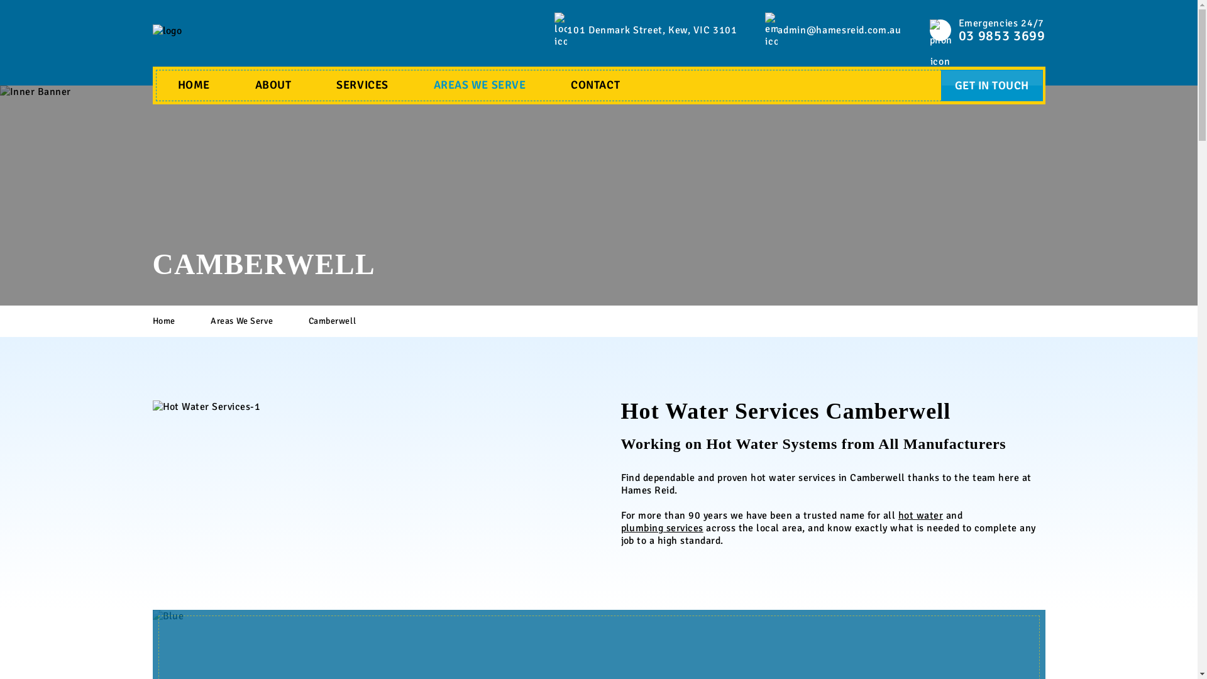  Describe the element at coordinates (1002, 37) in the screenshot. I see `03 9853 3699` at that location.